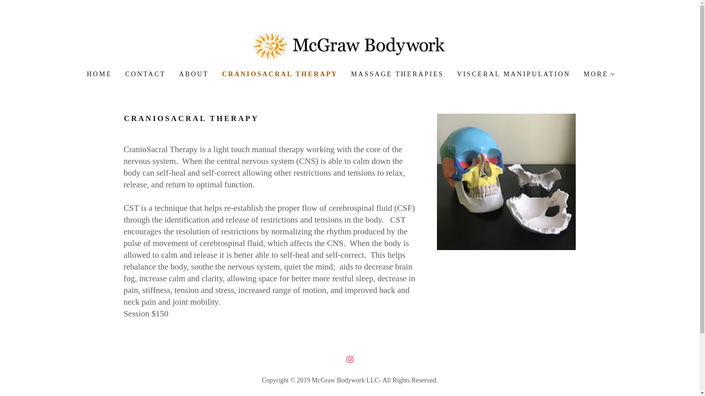 This screenshot has height=396, width=705. I want to click on VISCERAL MANIPULATION, so click(513, 74).